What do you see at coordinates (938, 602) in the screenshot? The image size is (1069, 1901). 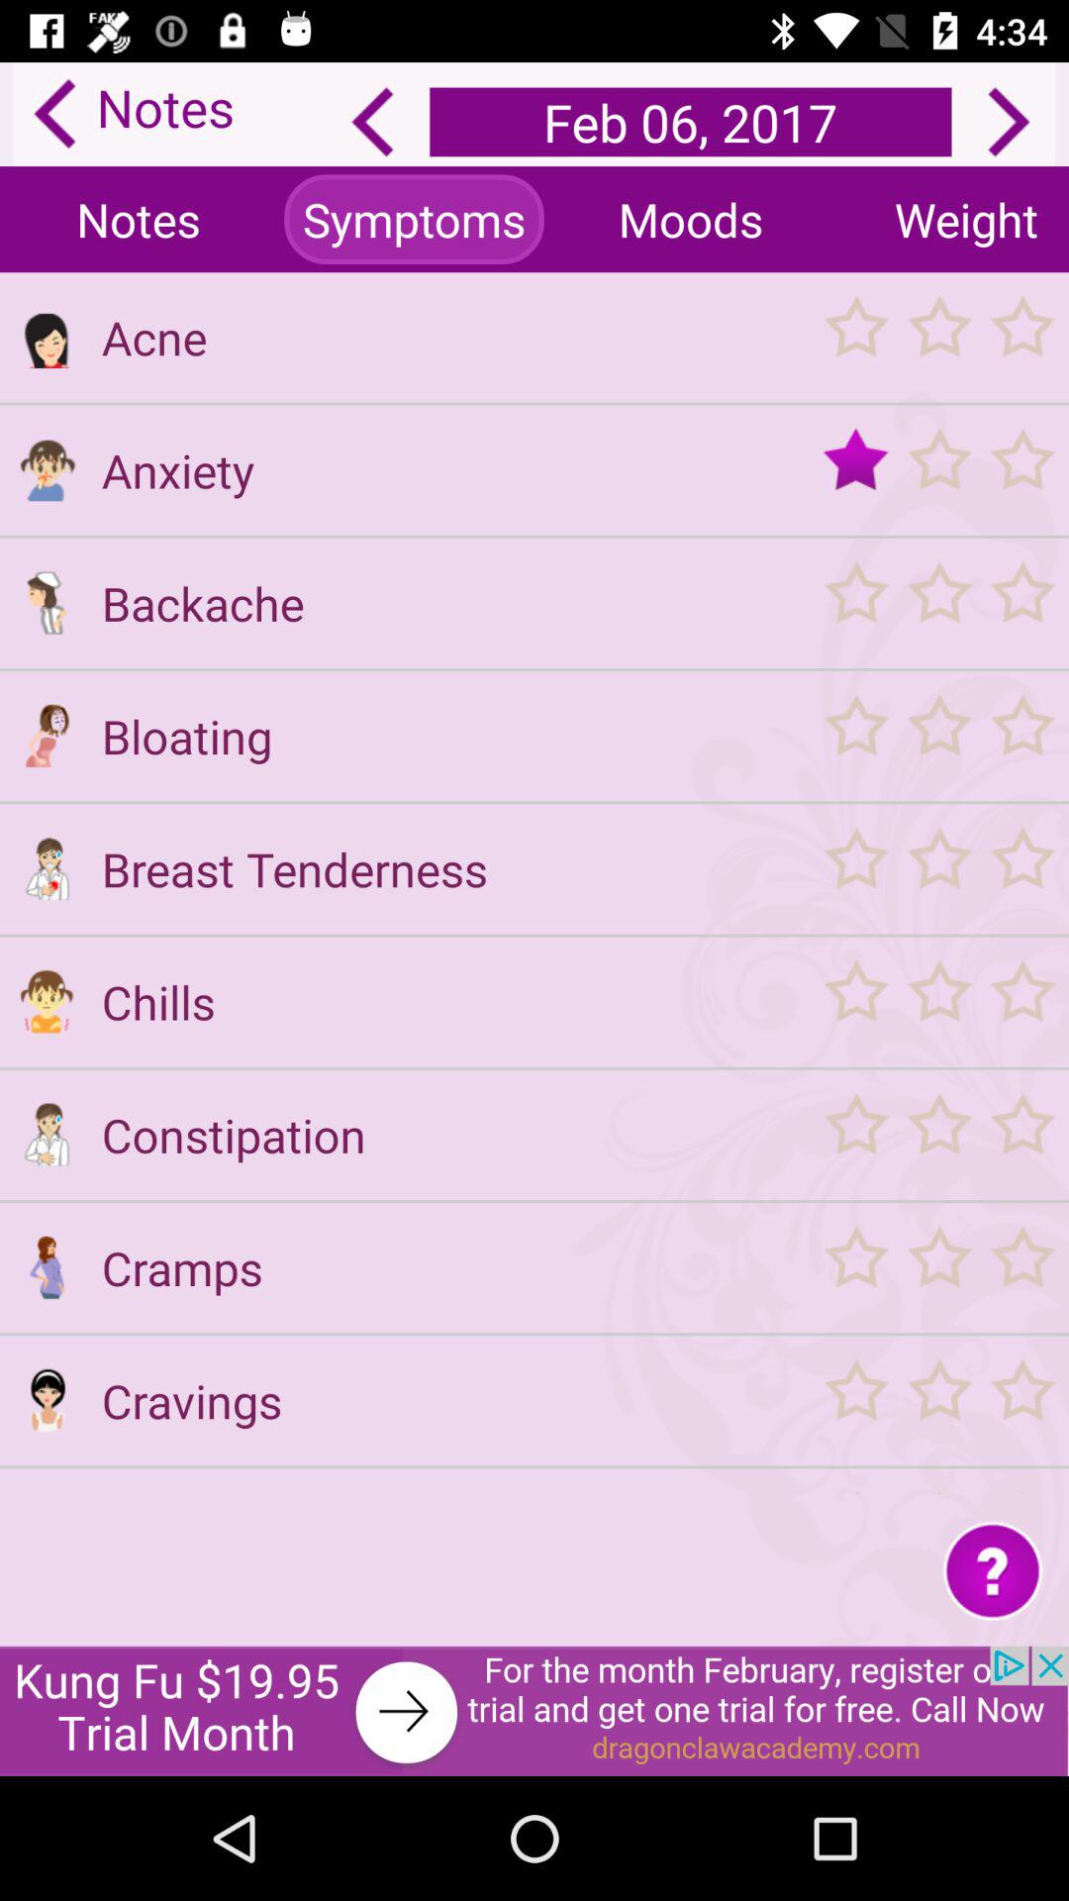 I see `rate daily symptom` at bounding box center [938, 602].